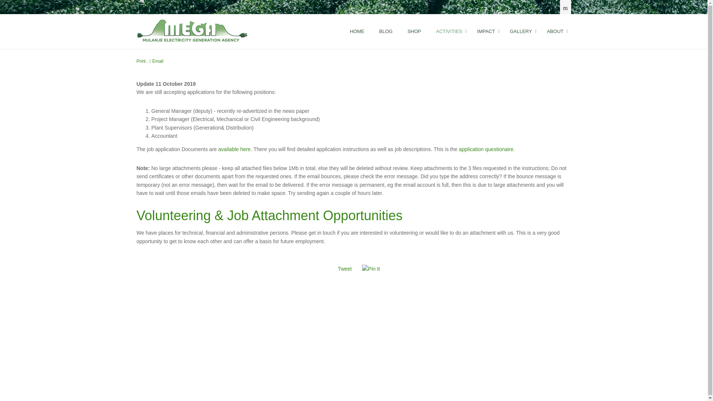  I want to click on ACTIVITIES, so click(449, 31).